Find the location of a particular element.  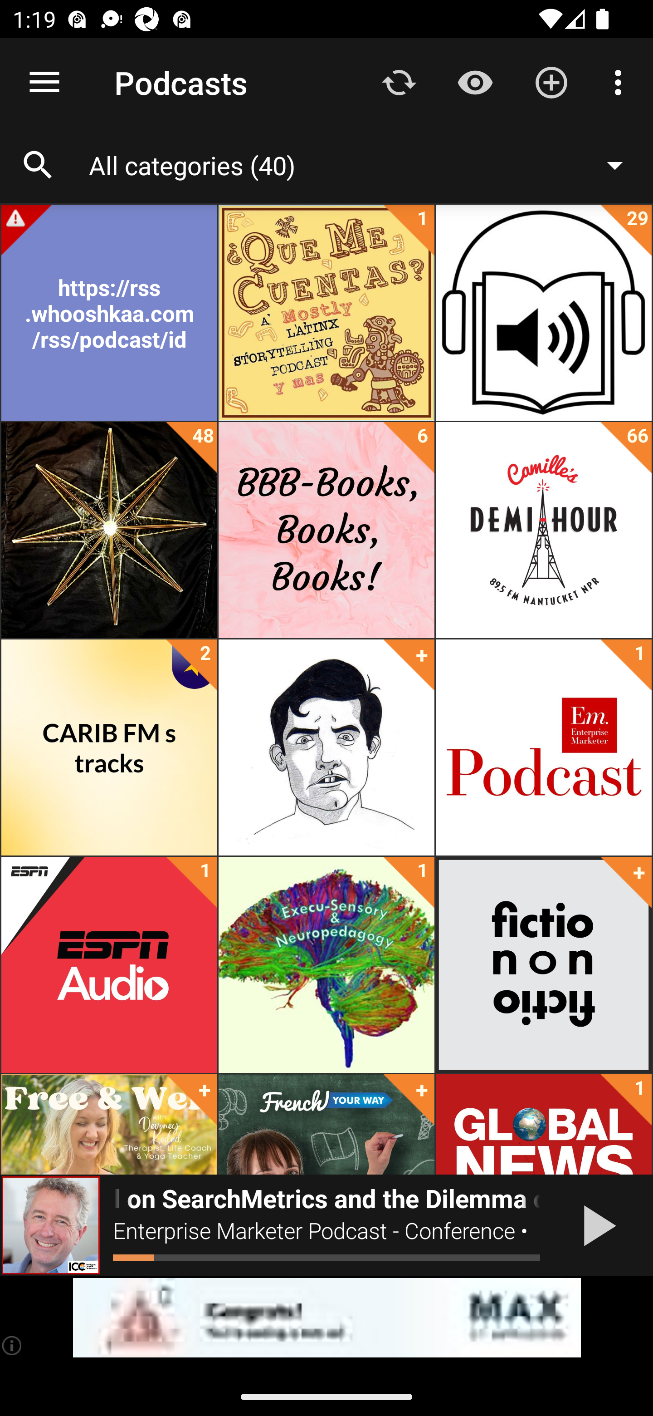

Play / Pause is located at coordinates (596, 1225).